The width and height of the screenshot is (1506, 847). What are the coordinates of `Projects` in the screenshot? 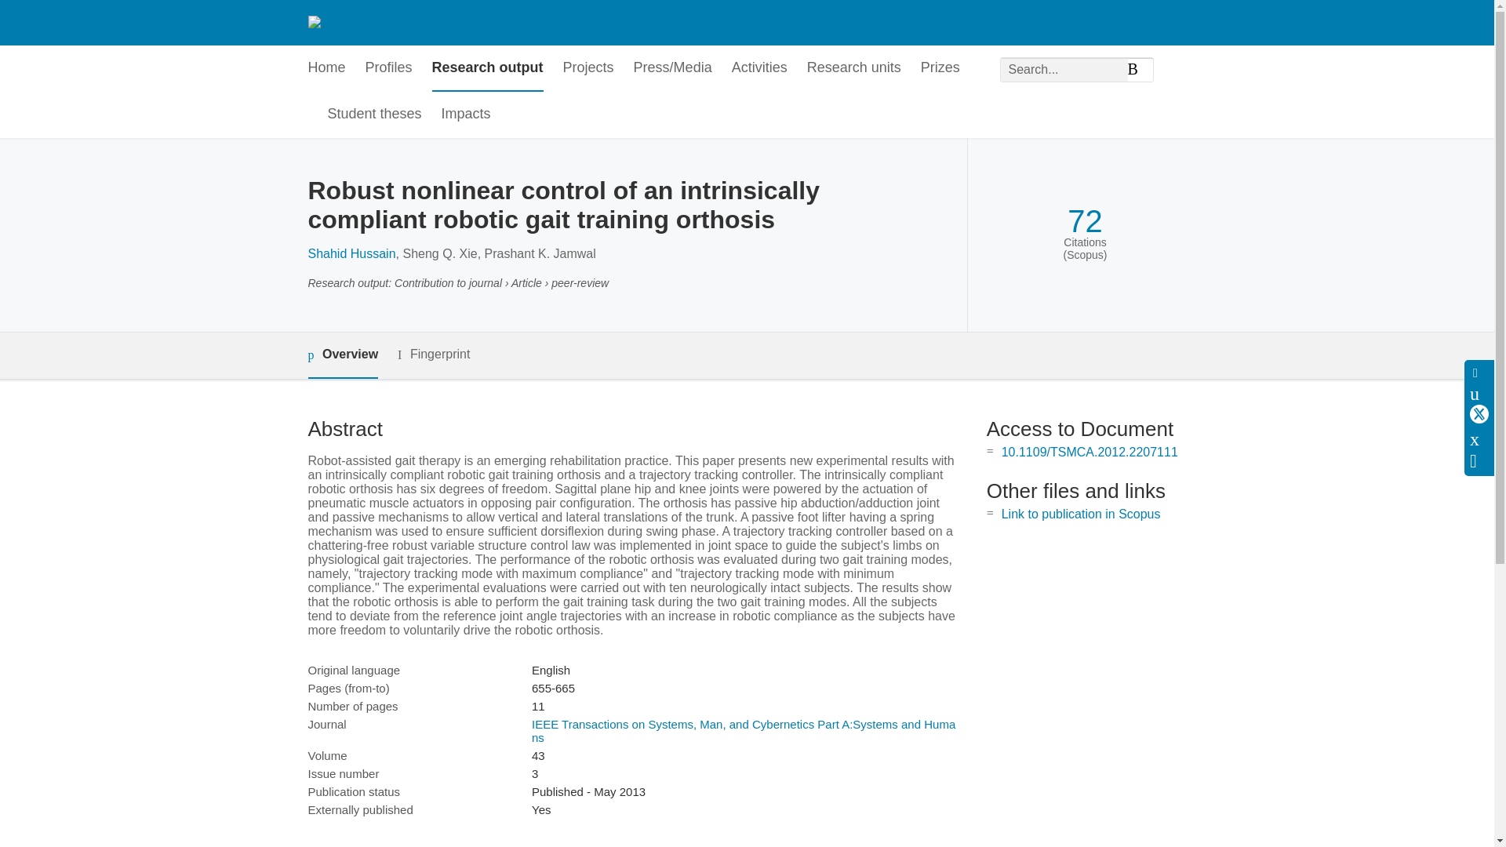 It's located at (588, 68).